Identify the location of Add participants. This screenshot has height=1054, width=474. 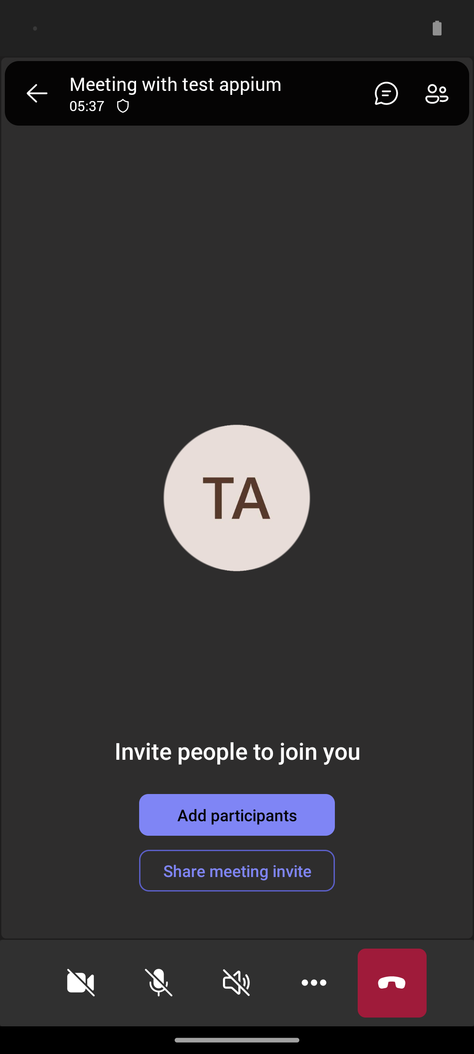
(237, 815).